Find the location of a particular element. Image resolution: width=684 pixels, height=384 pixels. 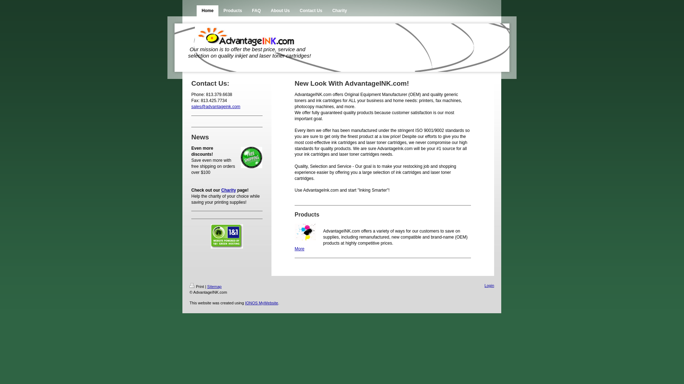

Sitemap is located at coordinates (214, 287).